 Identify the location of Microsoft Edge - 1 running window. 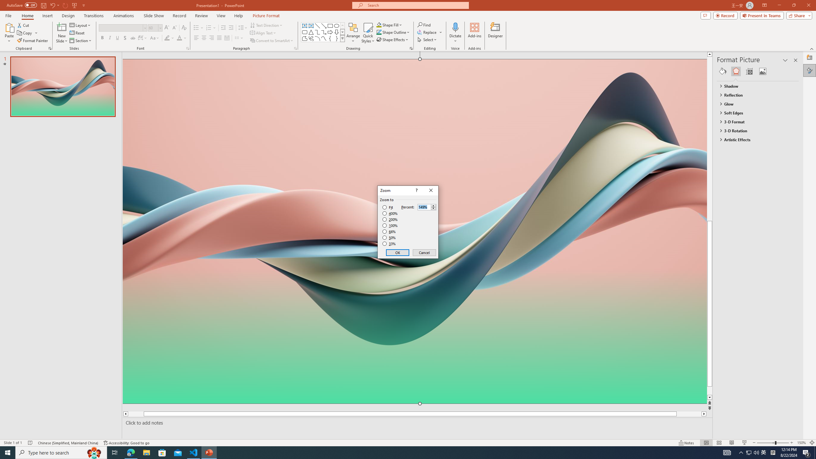
(131, 453).